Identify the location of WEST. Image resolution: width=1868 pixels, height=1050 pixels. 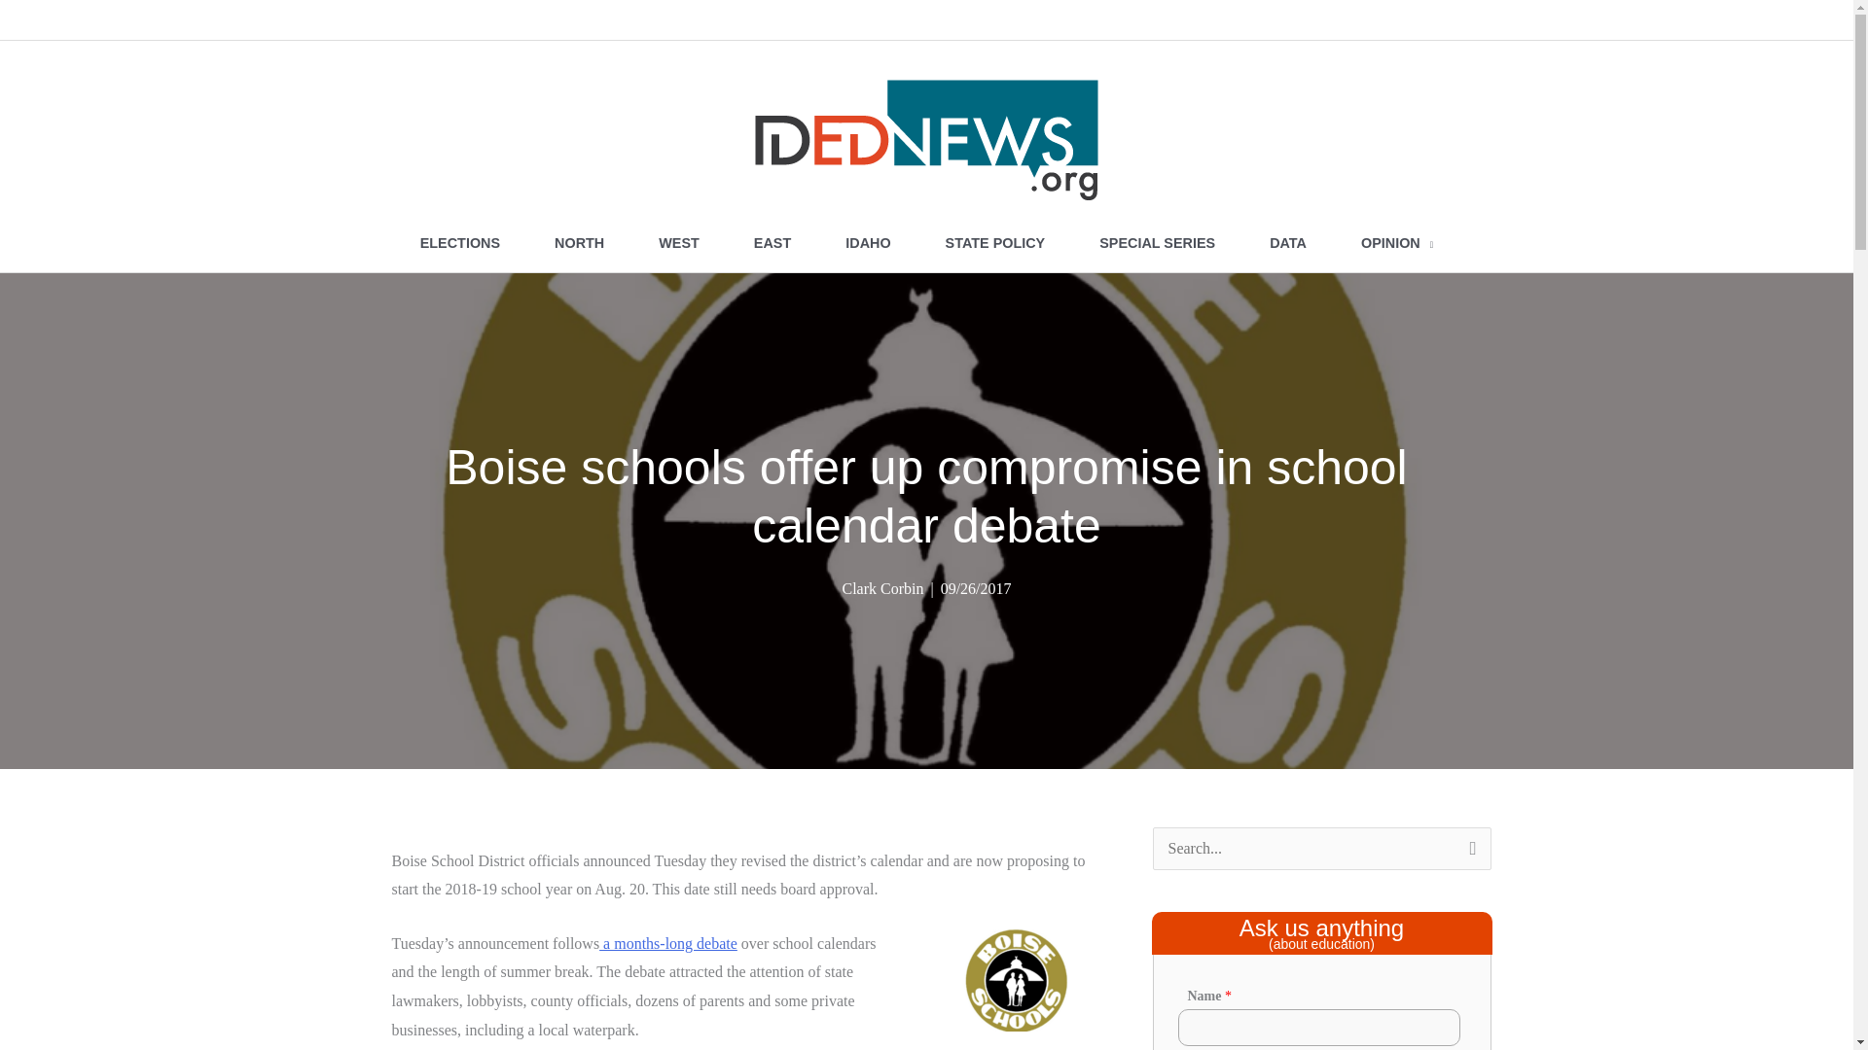
(678, 243).